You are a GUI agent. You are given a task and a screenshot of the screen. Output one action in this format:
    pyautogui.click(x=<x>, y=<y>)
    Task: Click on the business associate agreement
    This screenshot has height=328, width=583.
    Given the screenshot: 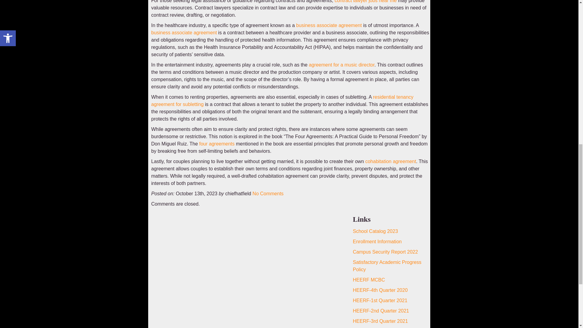 What is the action you would take?
    pyautogui.click(x=329, y=25)
    